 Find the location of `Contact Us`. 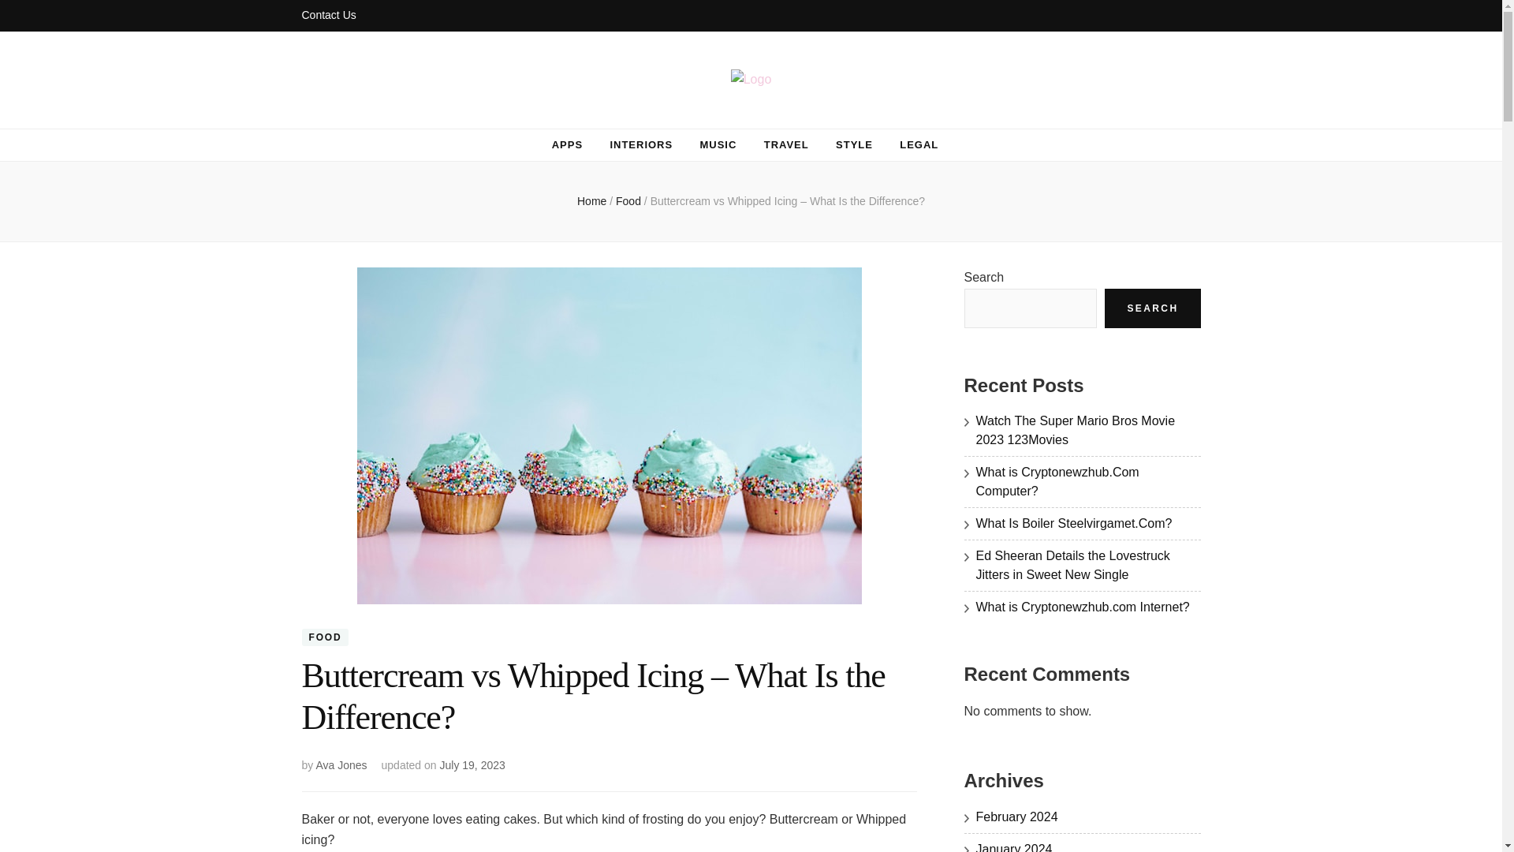

Contact Us is located at coordinates (328, 16).